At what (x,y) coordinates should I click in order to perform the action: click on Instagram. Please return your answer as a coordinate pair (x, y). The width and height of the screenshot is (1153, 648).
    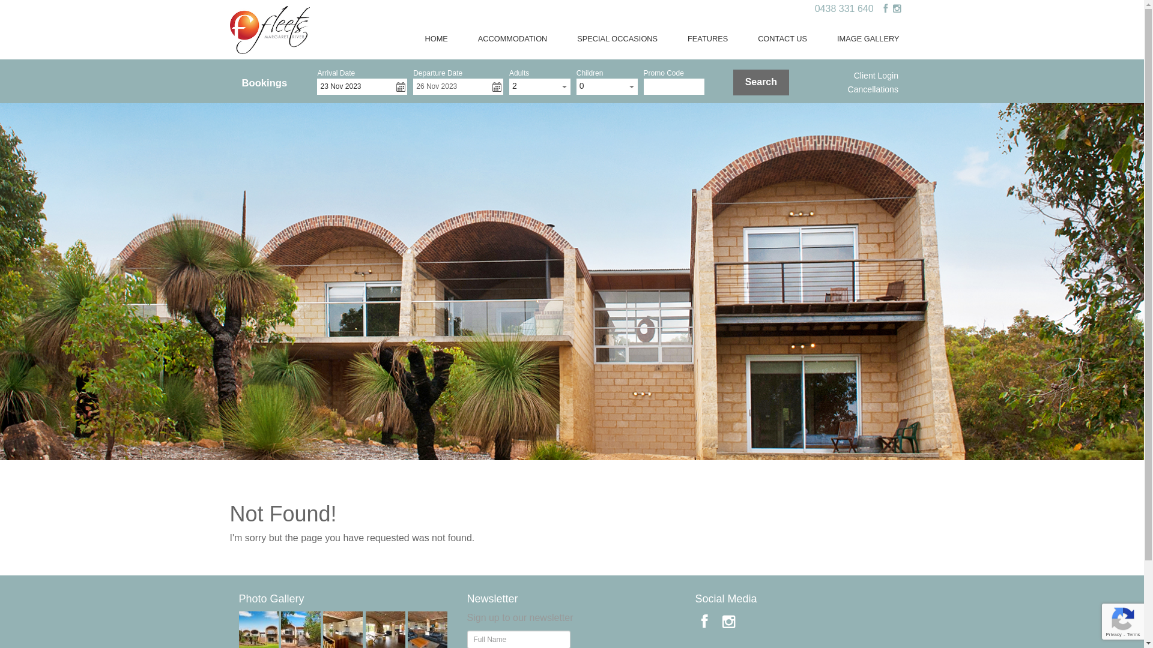
    Looking at the image, I should click on (729, 622).